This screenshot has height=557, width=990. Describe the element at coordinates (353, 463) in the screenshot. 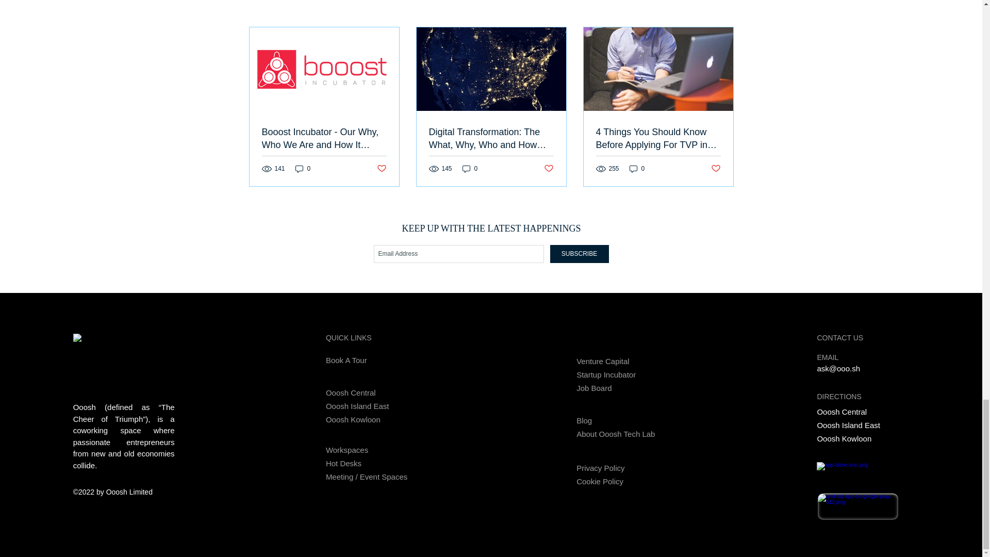

I see `Hot Desks` at that location.